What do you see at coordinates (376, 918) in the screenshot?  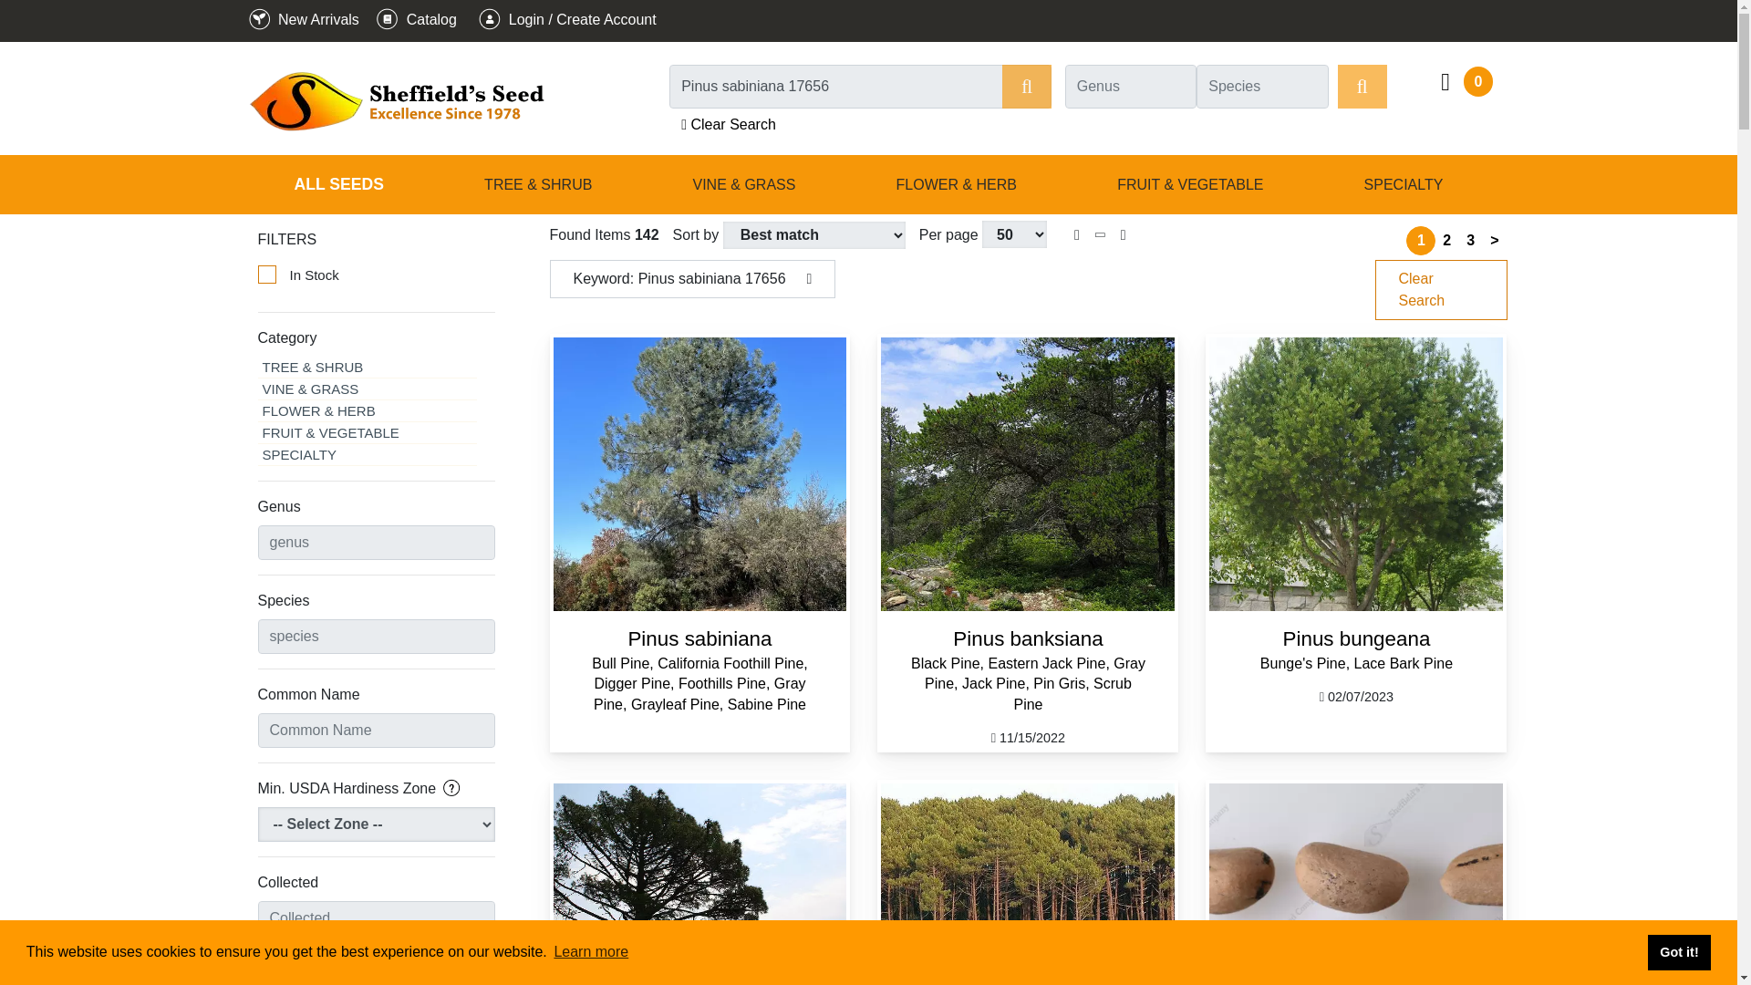 I see `Collected` at bounding box center [376, 918].